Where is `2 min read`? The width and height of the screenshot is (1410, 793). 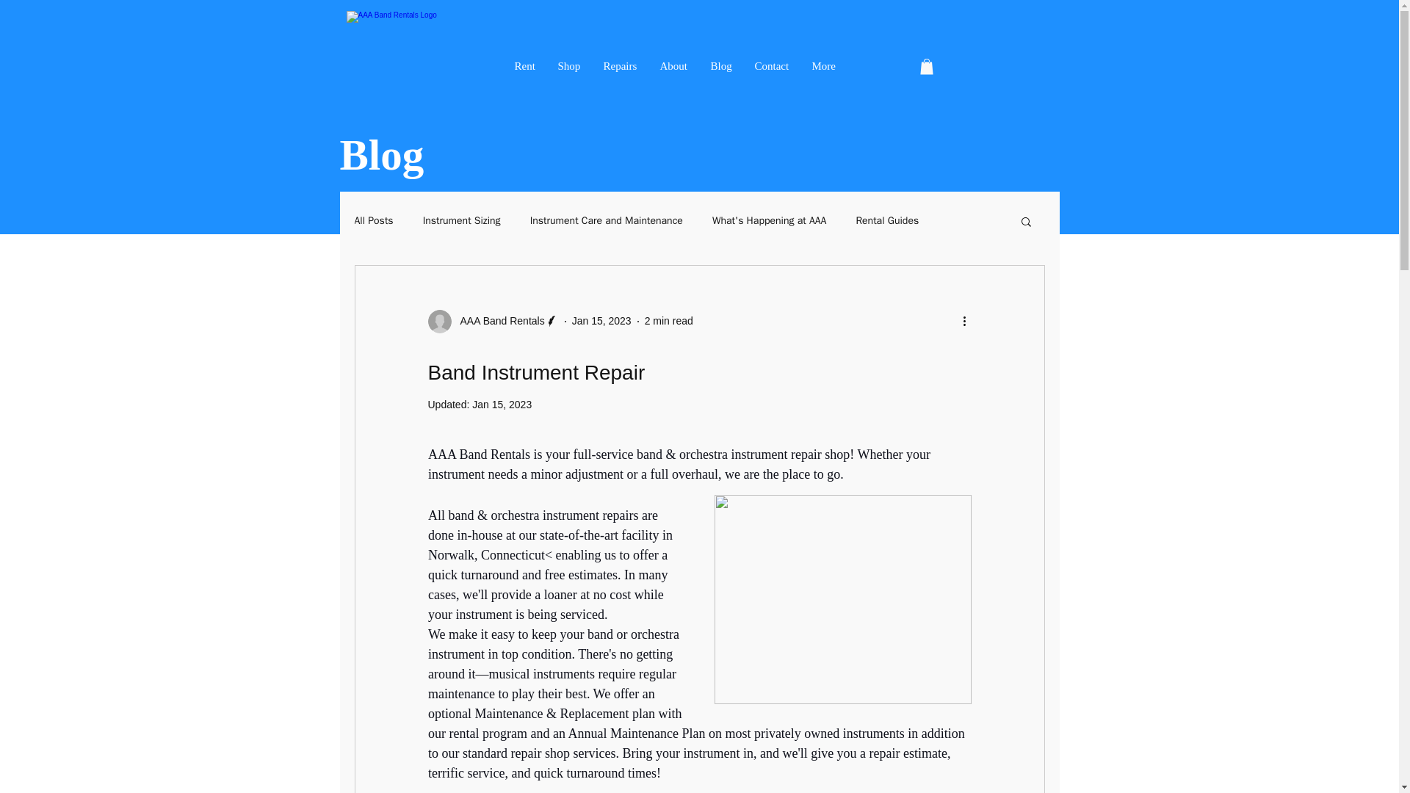
2 min read is located at coordinates (668, 320).